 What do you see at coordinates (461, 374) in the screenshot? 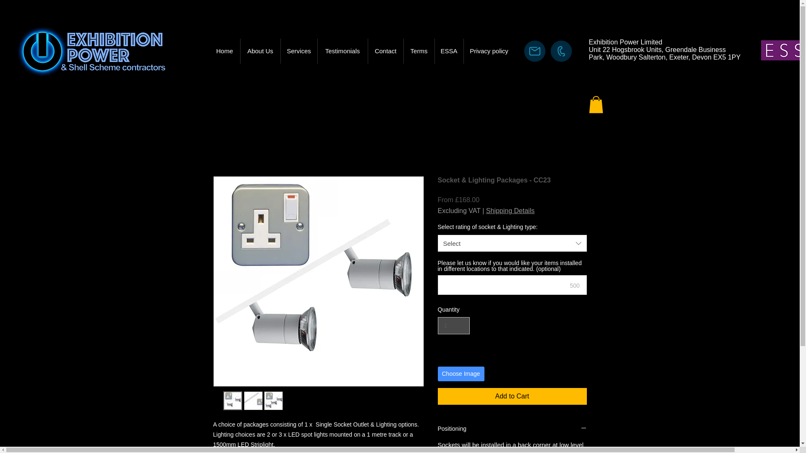
I see `Choose Image` at bounding box center [461, 374].